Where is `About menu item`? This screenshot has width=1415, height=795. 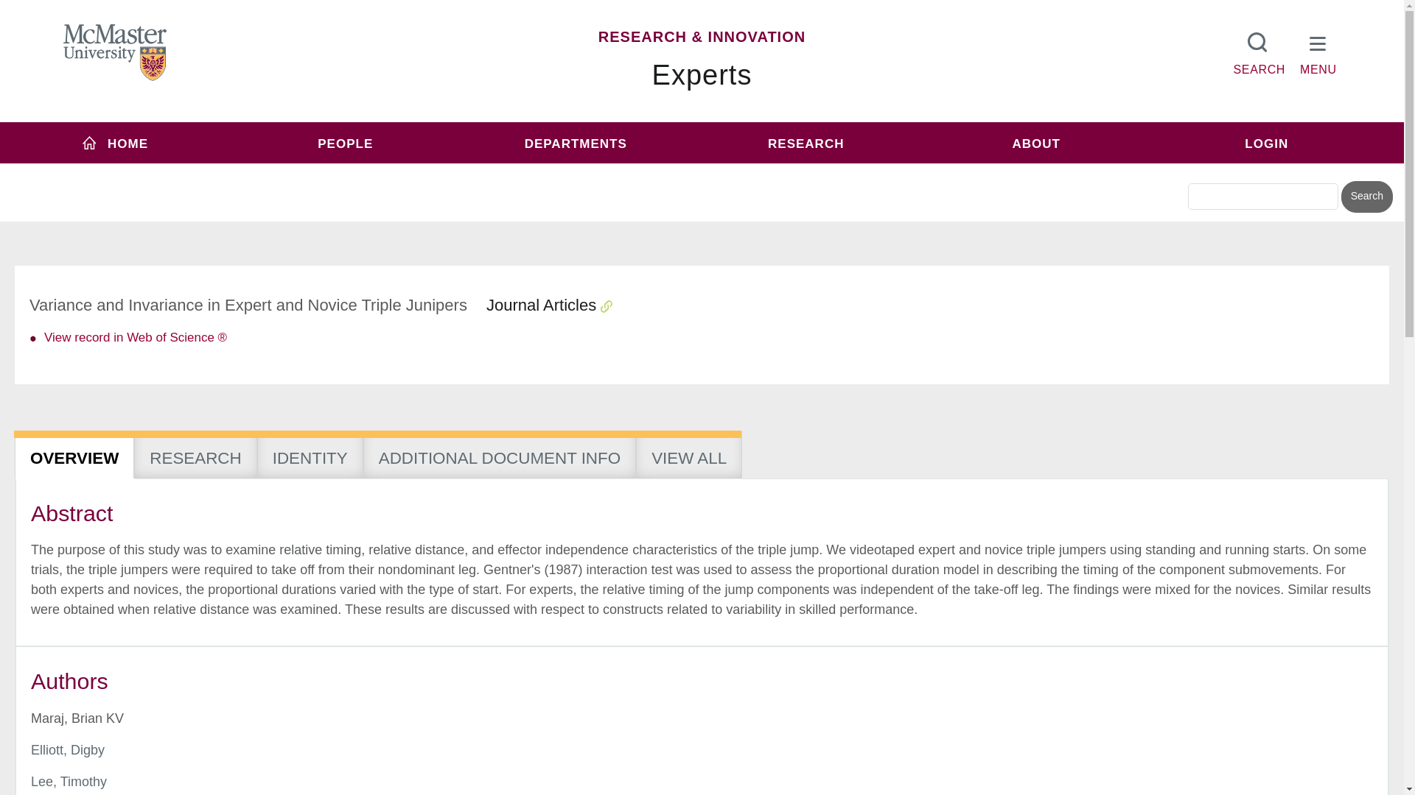 About menu item is located at coordinates (1036, 143).